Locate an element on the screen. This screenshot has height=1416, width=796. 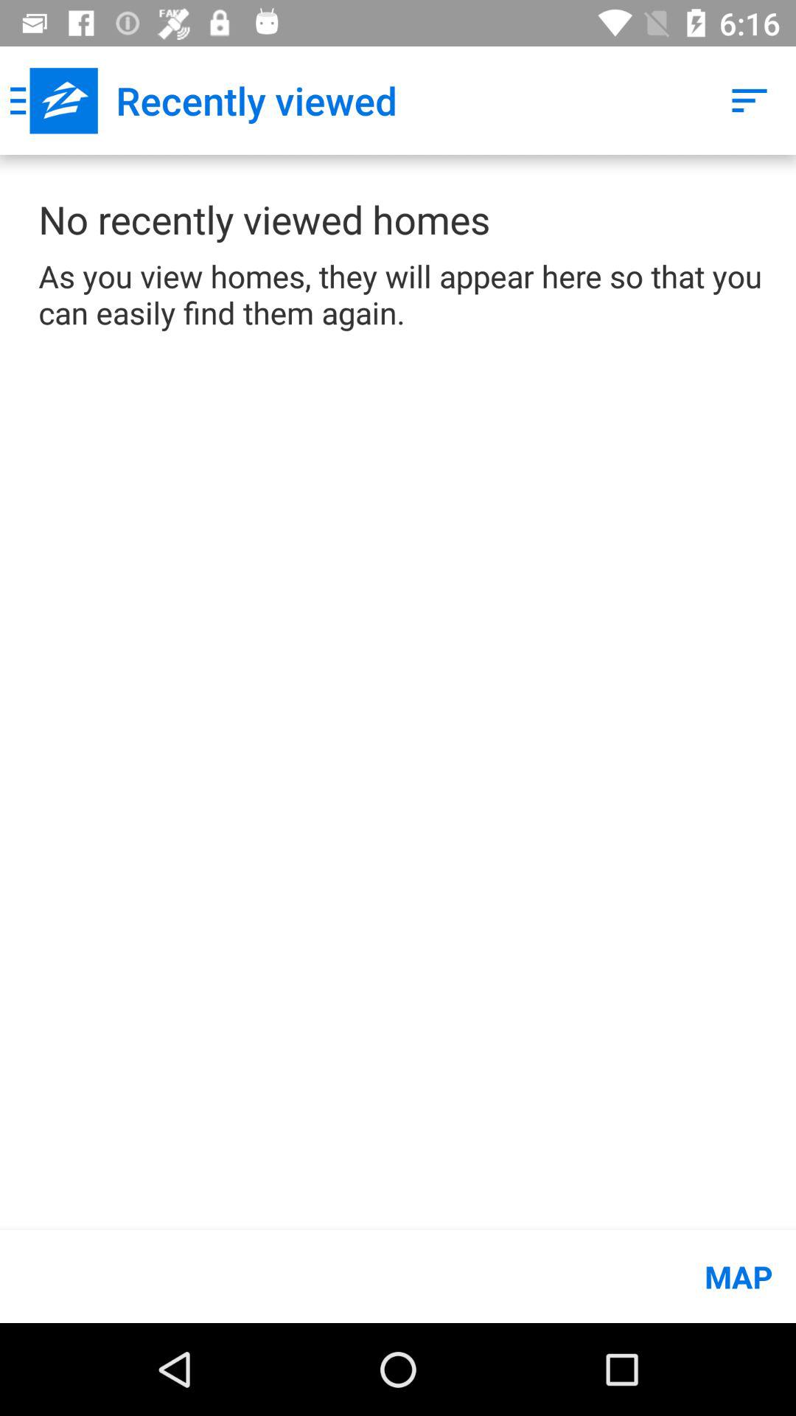
launch the icon above as you view item is located at coordinates (749, 100).